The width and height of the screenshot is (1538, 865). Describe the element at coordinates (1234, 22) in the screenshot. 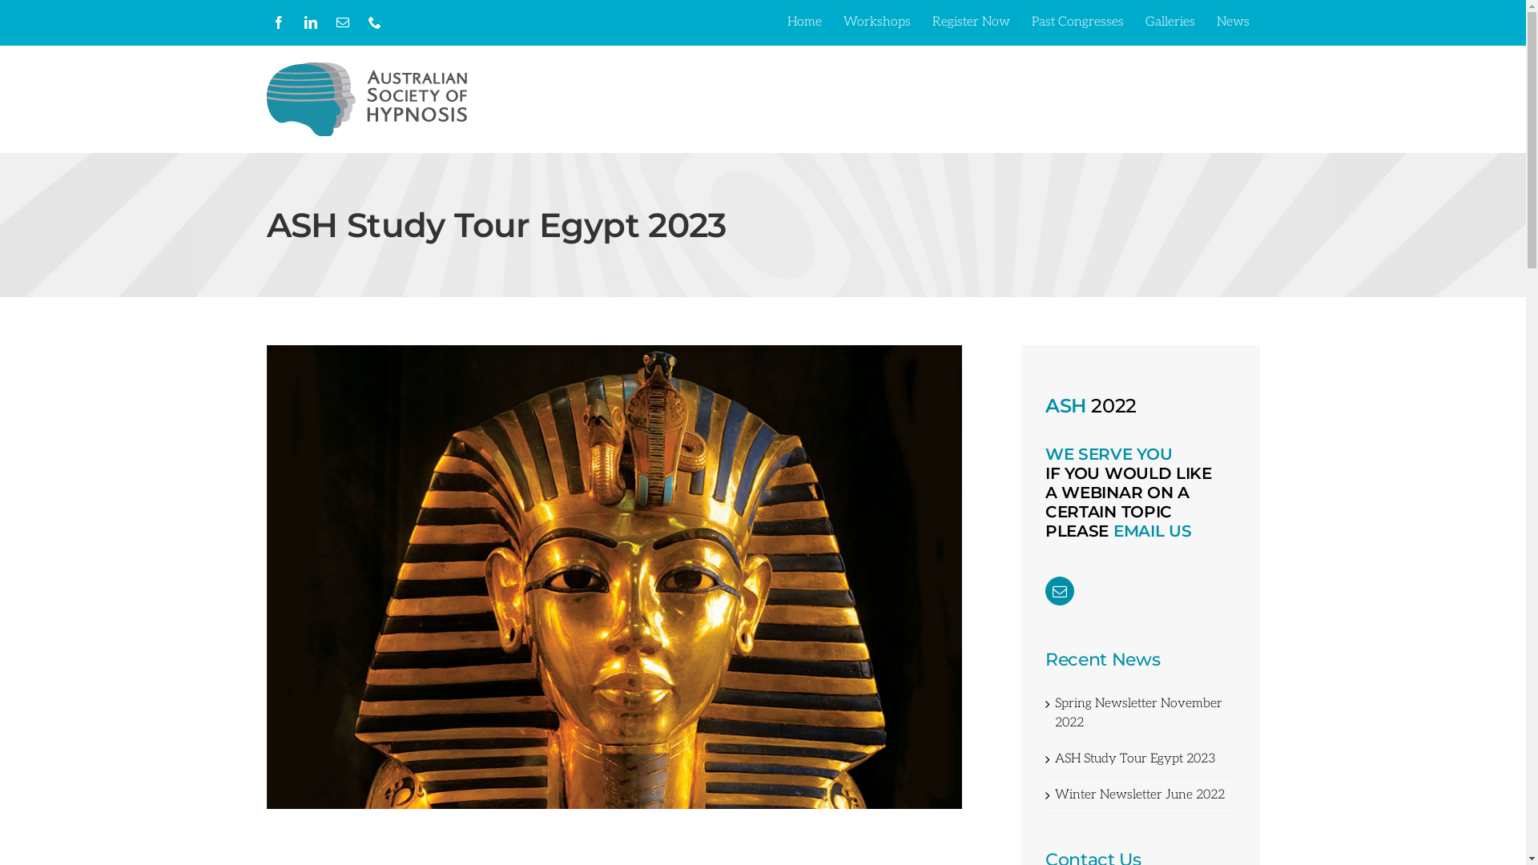

I see `News` at that location.